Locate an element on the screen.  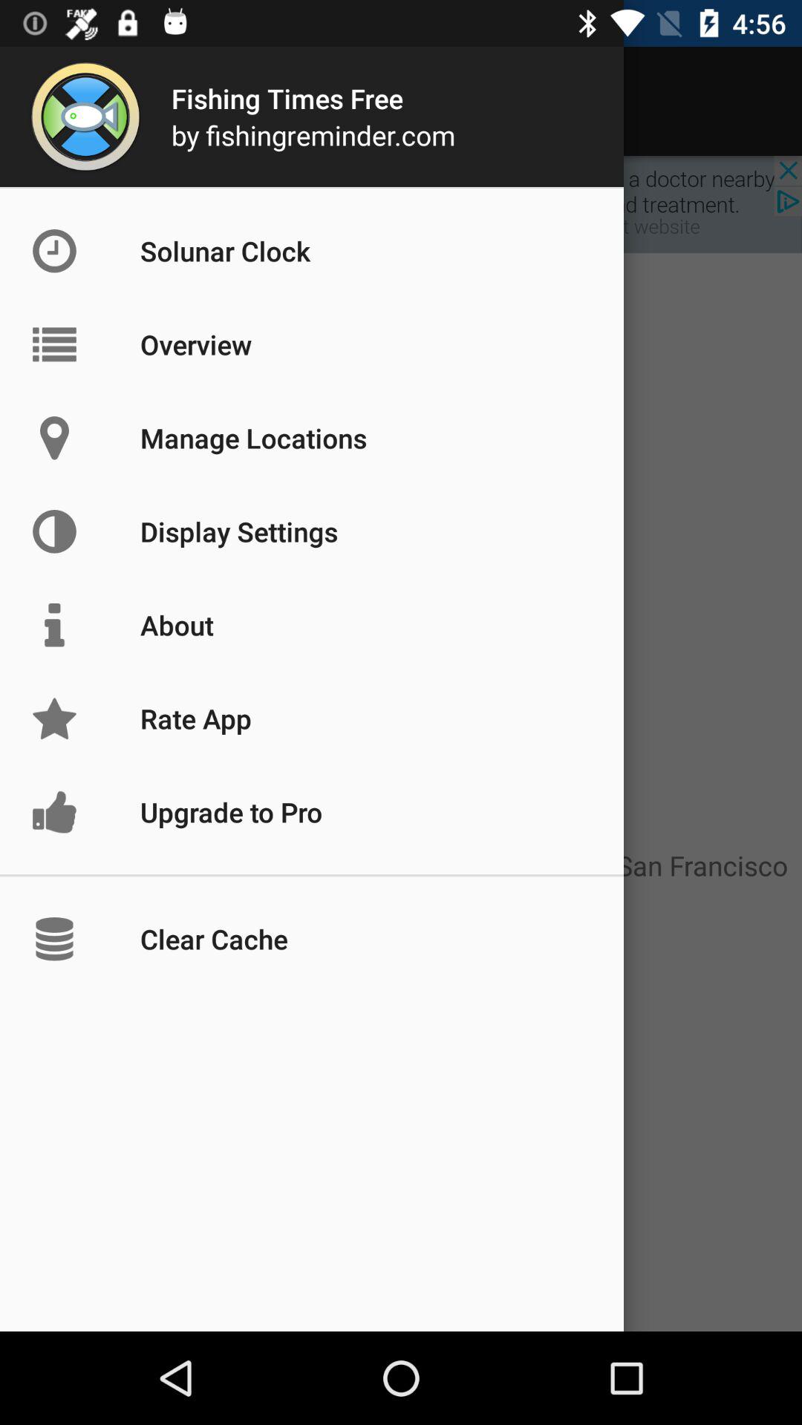
select clock icon which is before solunar clock on the page is located at coordinates (86, 251).